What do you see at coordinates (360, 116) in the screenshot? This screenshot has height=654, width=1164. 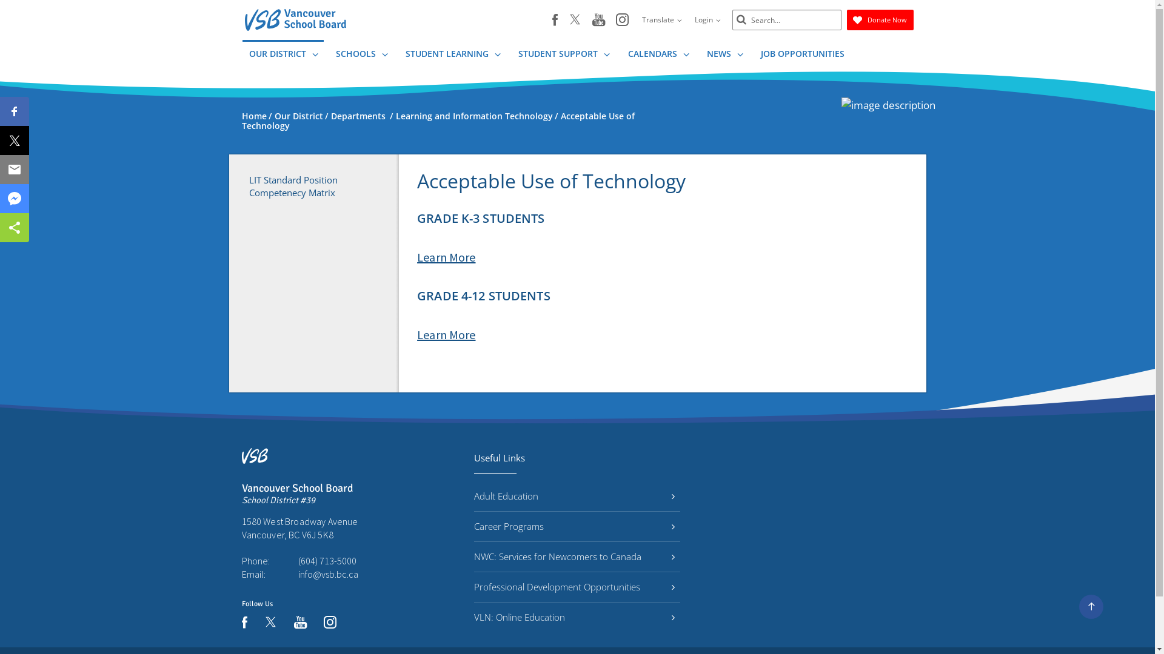 I see `Departments` at bounding box center [360, 116].